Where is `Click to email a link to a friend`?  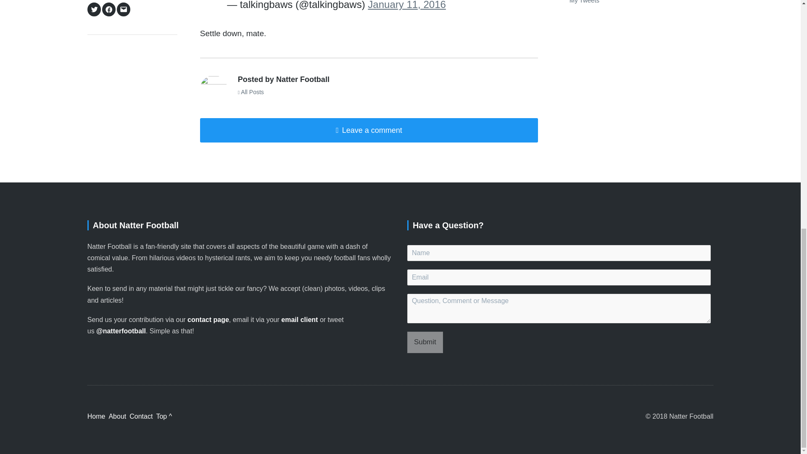 Click to email a link to a friend is located at coordinates (124, 9).